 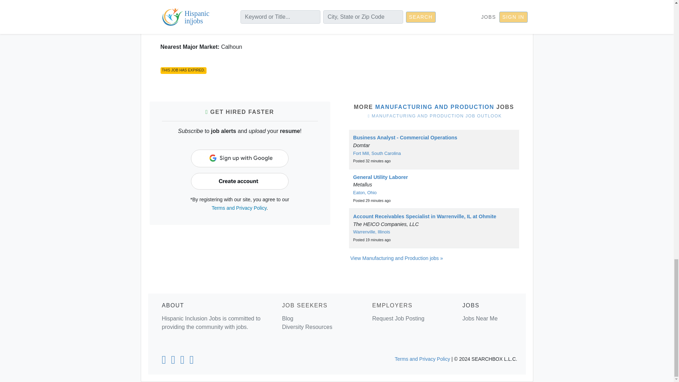 I want to click on Fort Mill, South Carolina, so click(x=377, y=153).